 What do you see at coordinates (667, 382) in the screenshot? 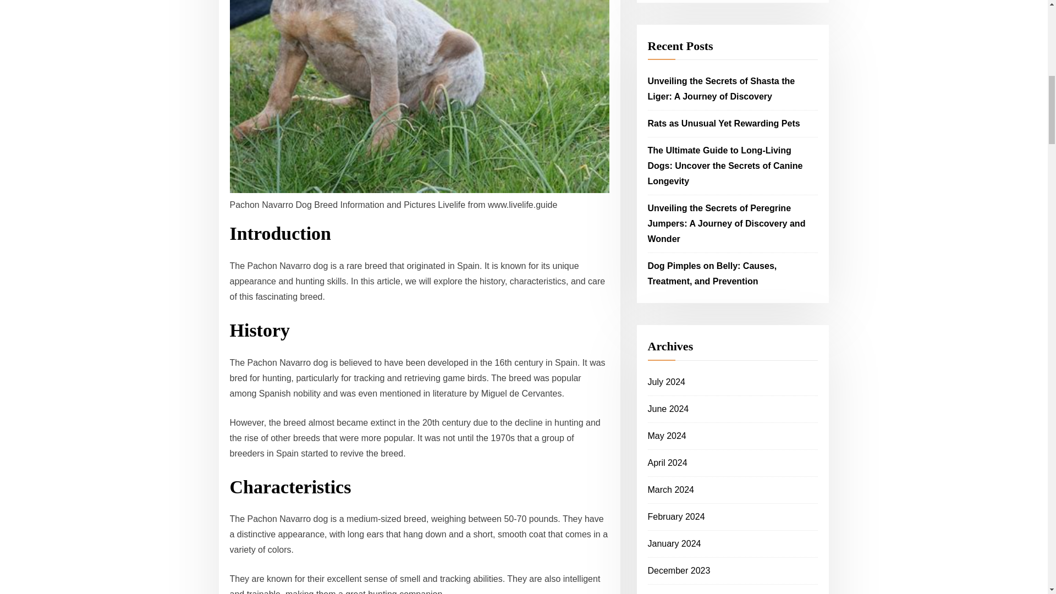
I see `July 2024` at bounding box center [667, 382].